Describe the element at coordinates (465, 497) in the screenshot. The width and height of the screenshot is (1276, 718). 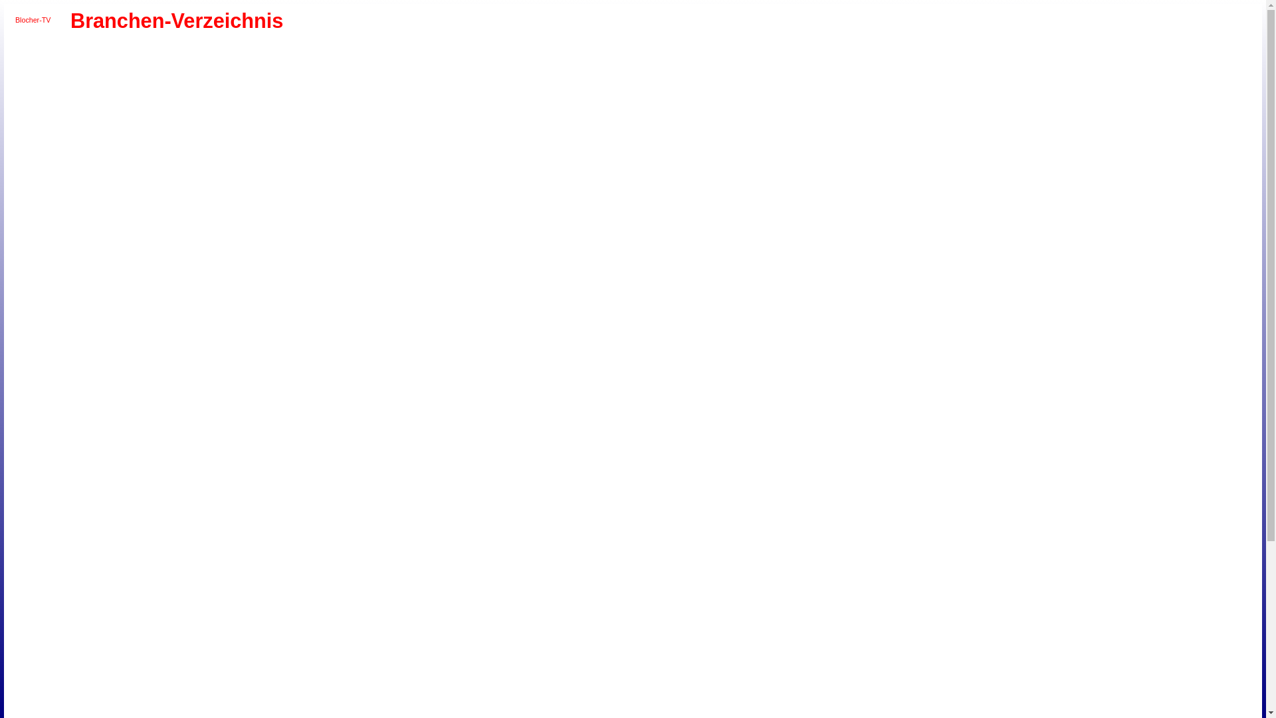
I see `Seeland Beizli  Suberg Restaurant ` at that location.